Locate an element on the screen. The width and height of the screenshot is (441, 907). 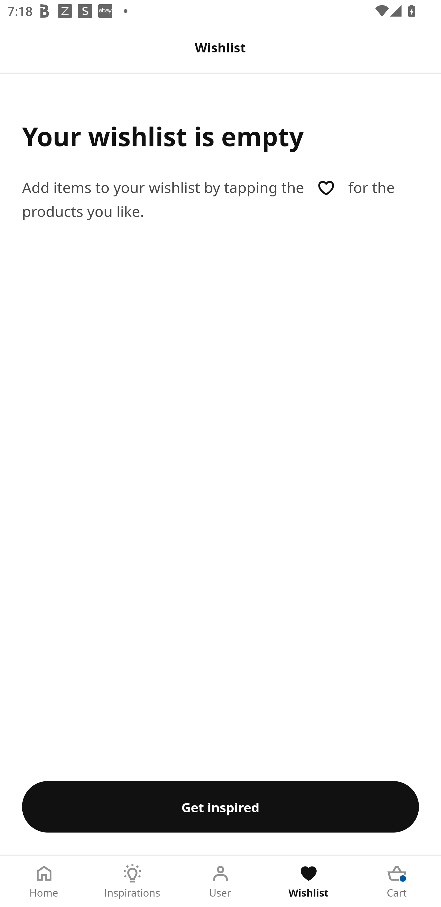
User
Tab 3 of 5 is located at coordinates (221, 881).